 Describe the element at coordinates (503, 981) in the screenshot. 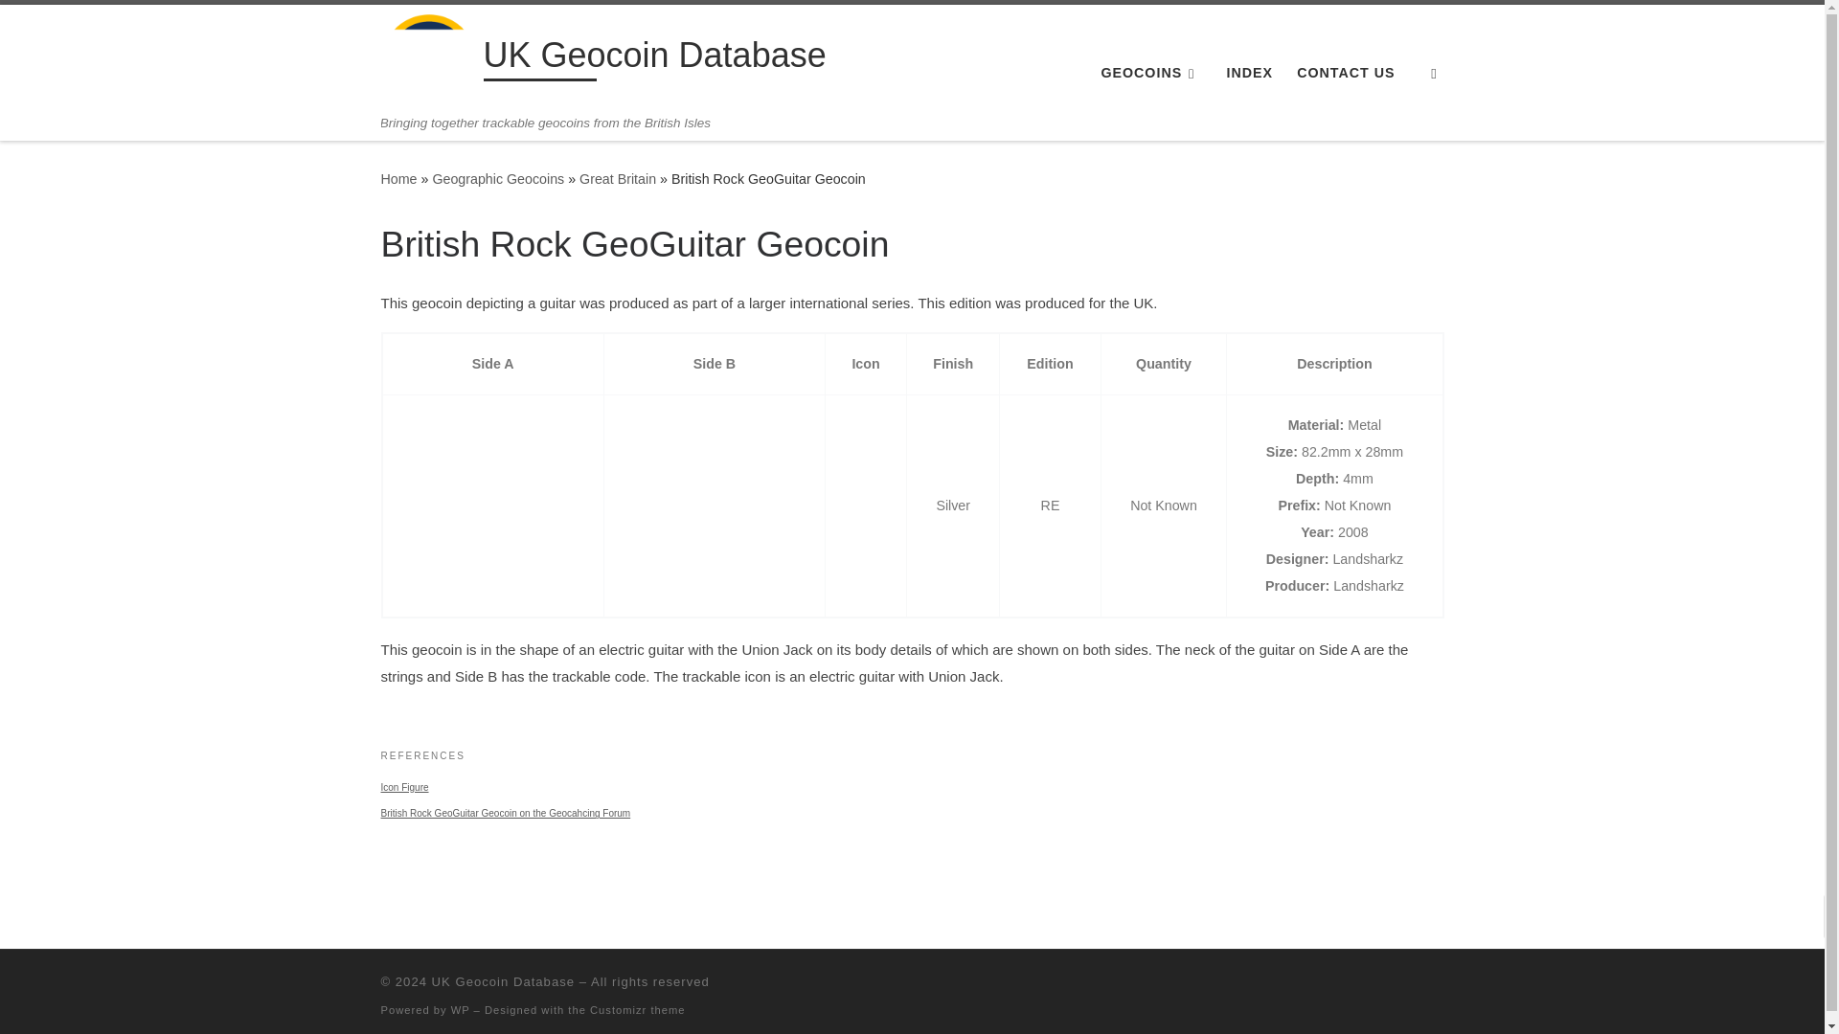

I see `UK Geocoin Database` at that location.